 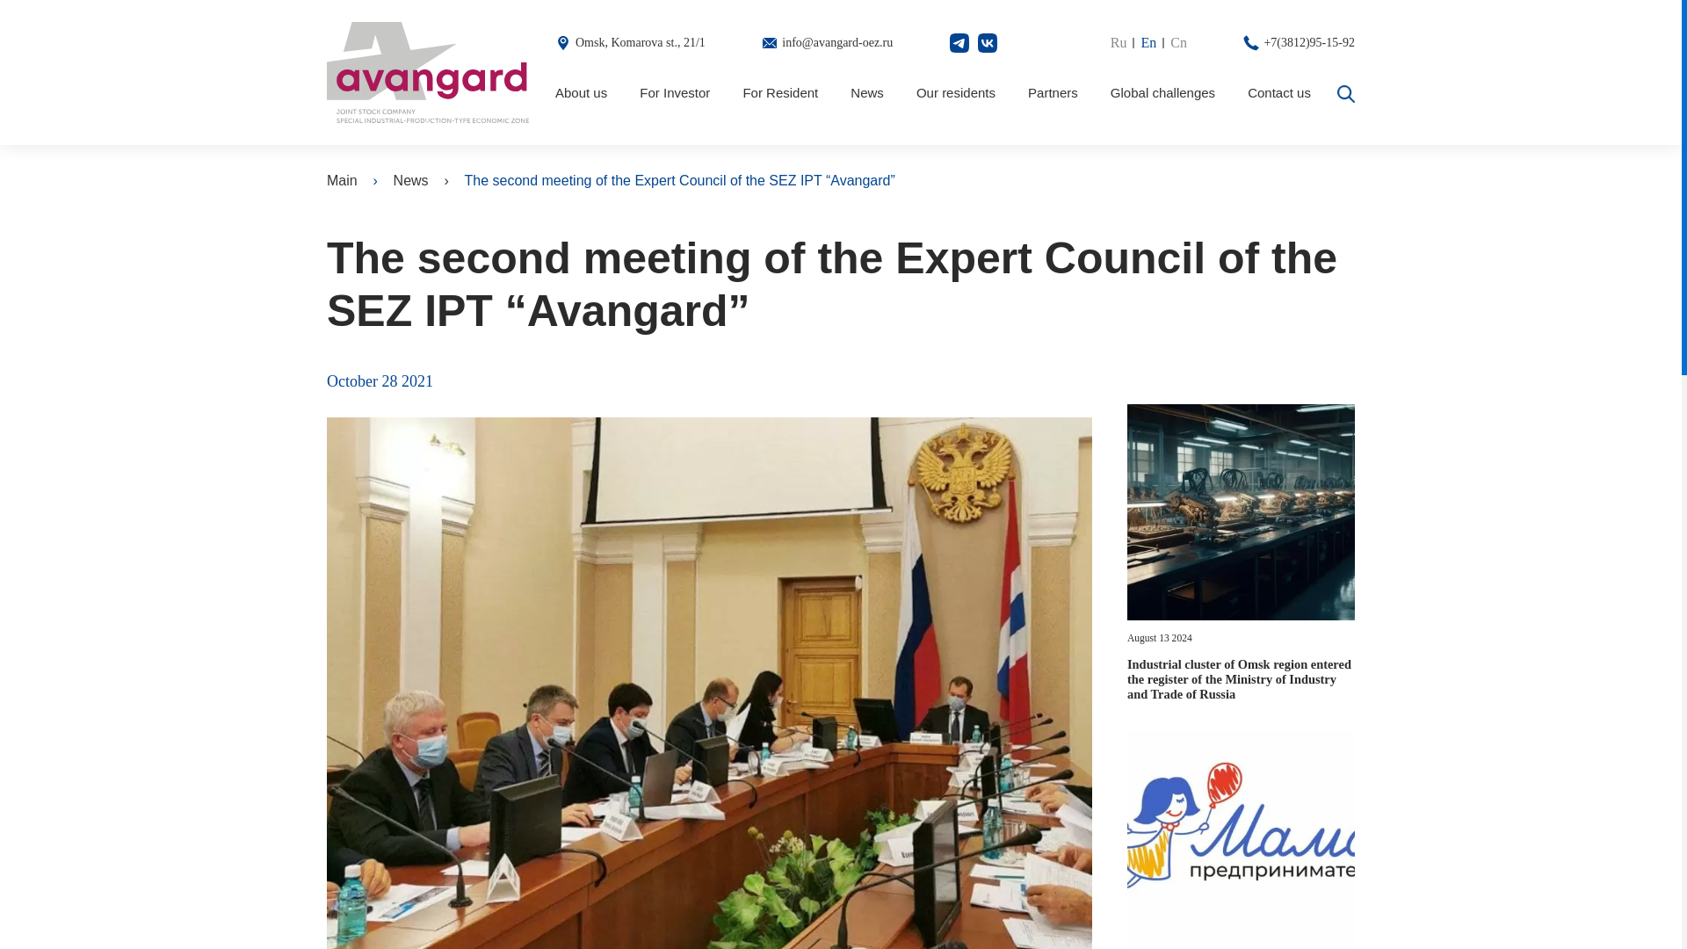 I want to click on Contact us, so click(x=1279, y=93).